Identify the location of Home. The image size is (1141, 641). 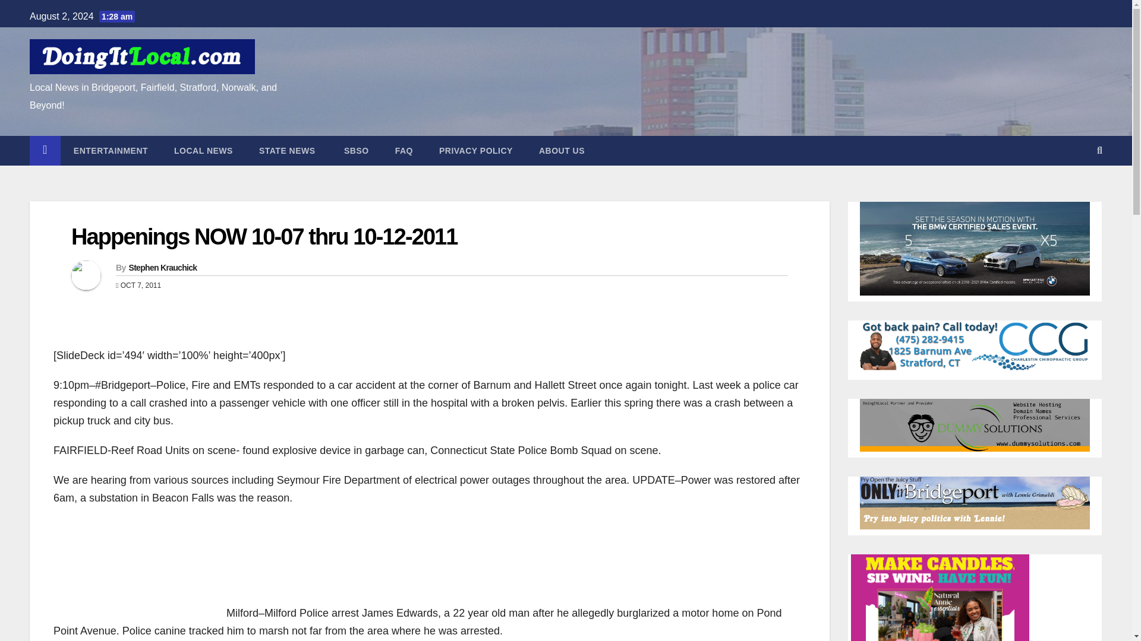
(45, 150).